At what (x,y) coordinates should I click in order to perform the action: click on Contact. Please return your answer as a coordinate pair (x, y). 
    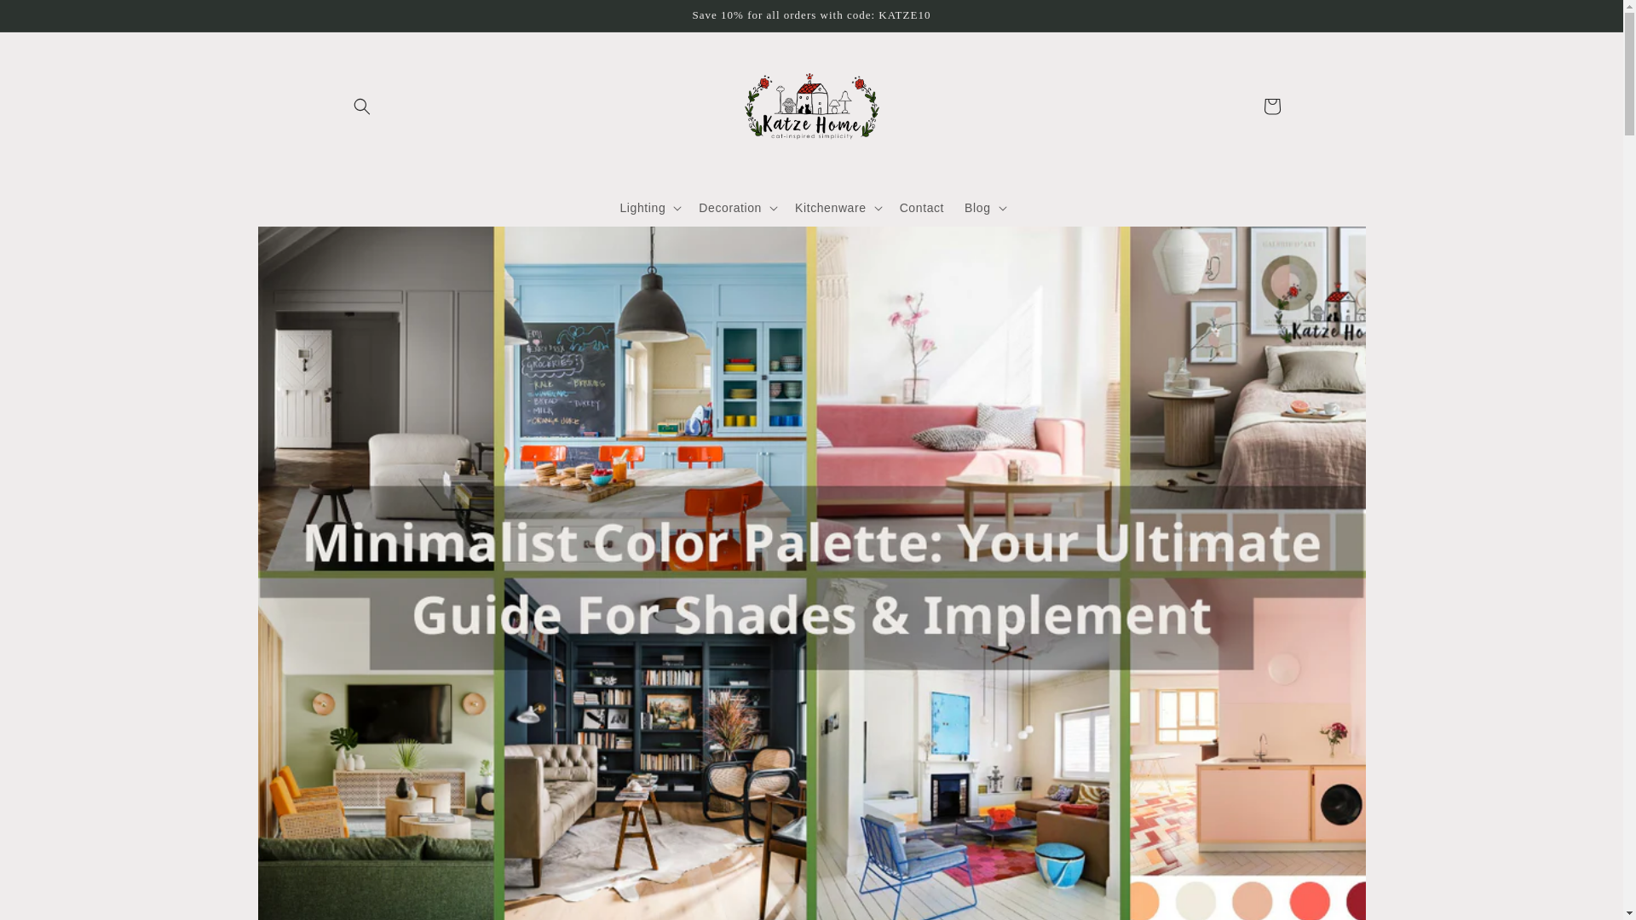
    Looking at the image, I should click on (922, 207).